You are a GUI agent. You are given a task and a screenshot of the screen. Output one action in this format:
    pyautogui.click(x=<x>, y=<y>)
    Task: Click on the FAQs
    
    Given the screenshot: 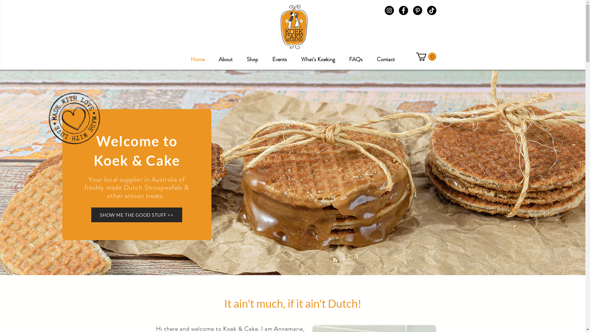 What is the action you would take?
    pyautogui.click(x=356, y=57)
    